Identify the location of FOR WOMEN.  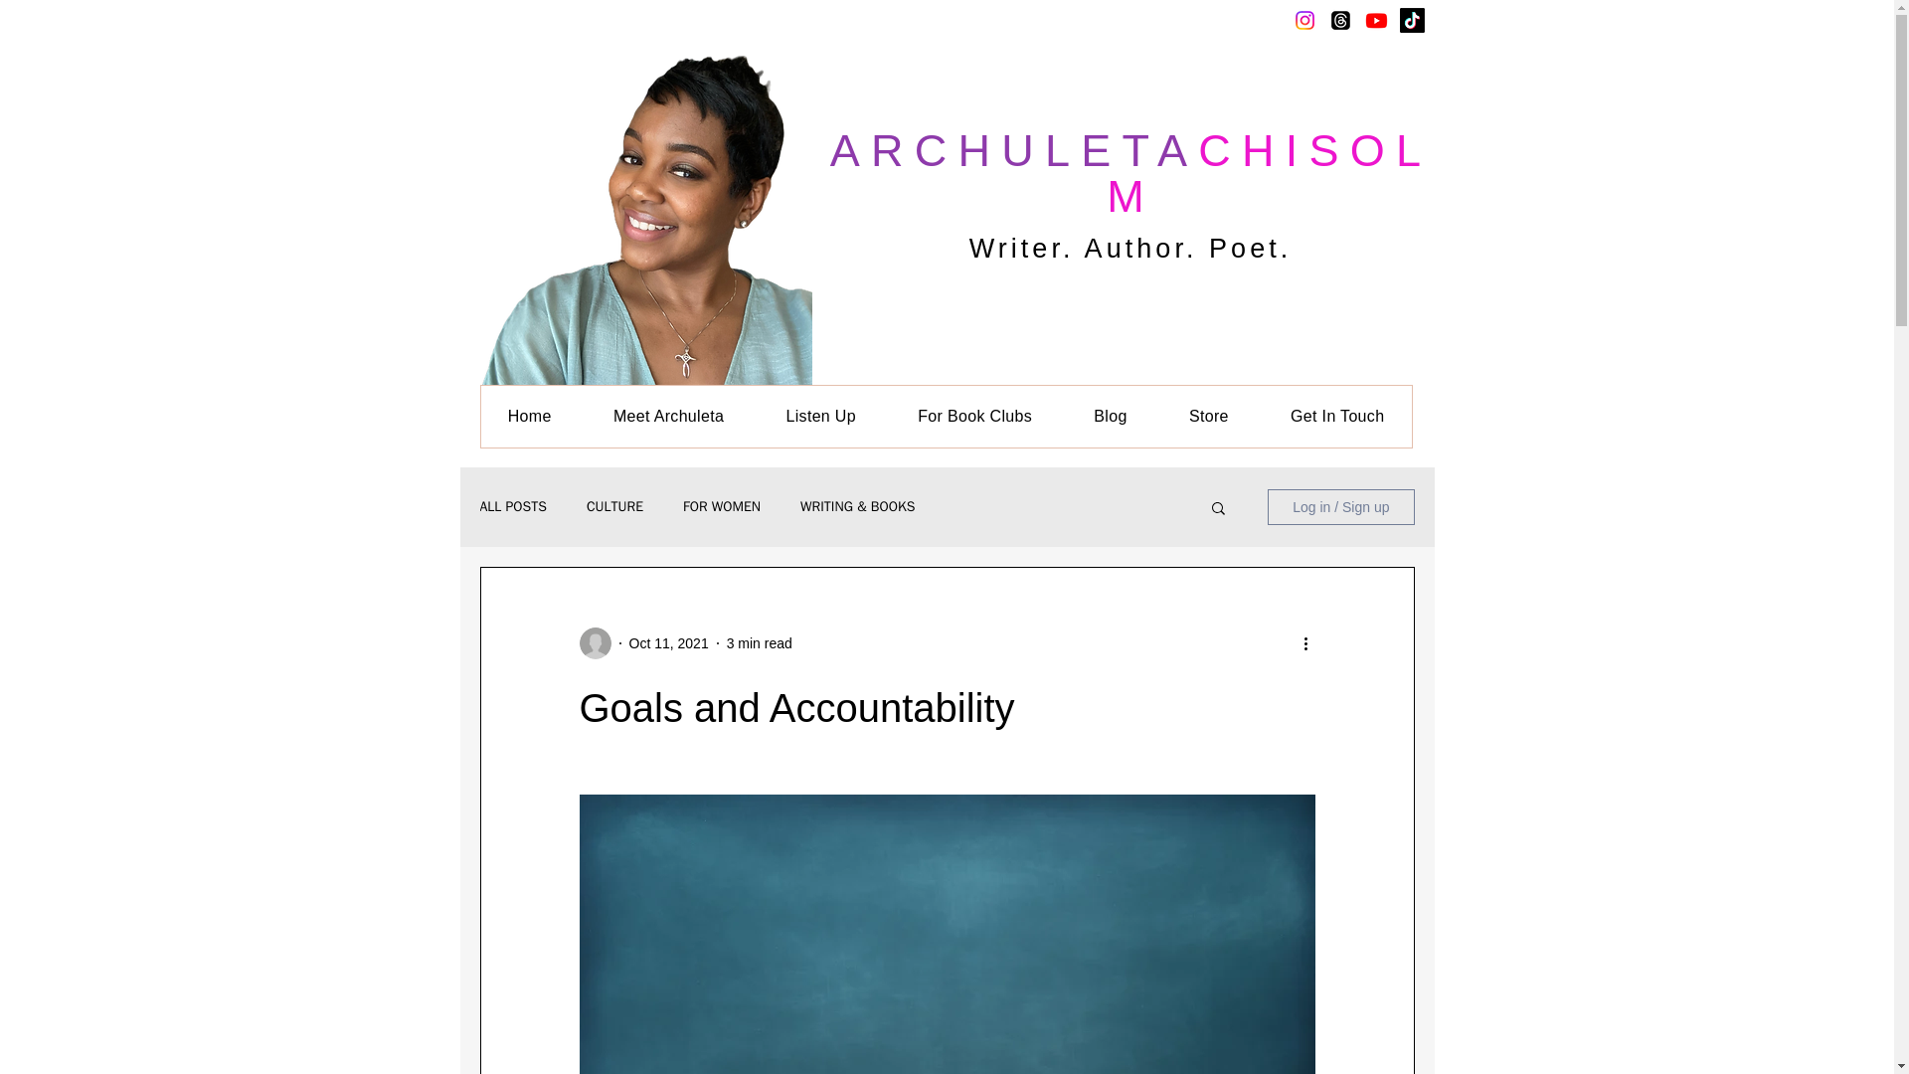
(722, 507).